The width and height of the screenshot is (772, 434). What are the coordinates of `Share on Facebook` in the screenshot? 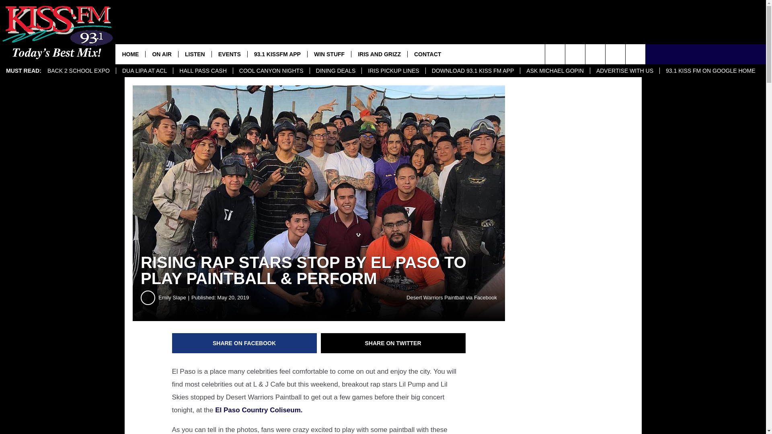 It's located at (244, 343).